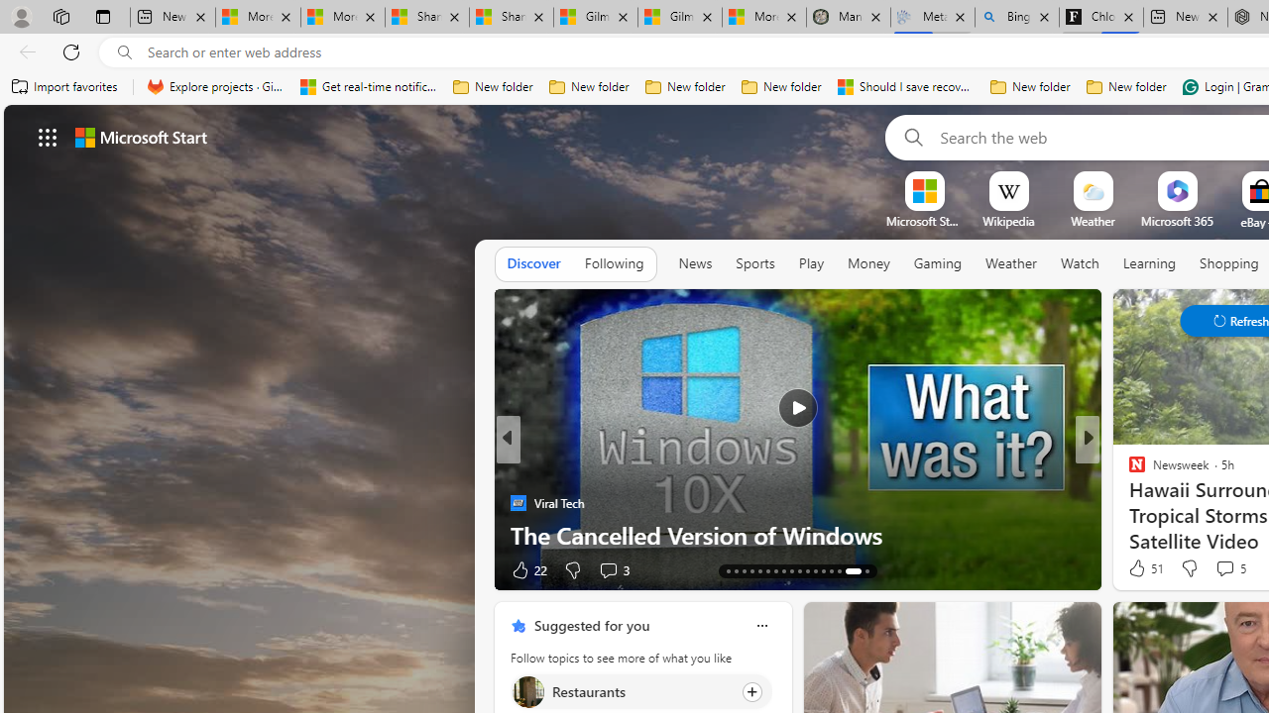 This screenshot has width=1269, height=713. Describe the element at coordinates (728, 570) in the screenshot. I see `AutomationID: tab-17` at that location.